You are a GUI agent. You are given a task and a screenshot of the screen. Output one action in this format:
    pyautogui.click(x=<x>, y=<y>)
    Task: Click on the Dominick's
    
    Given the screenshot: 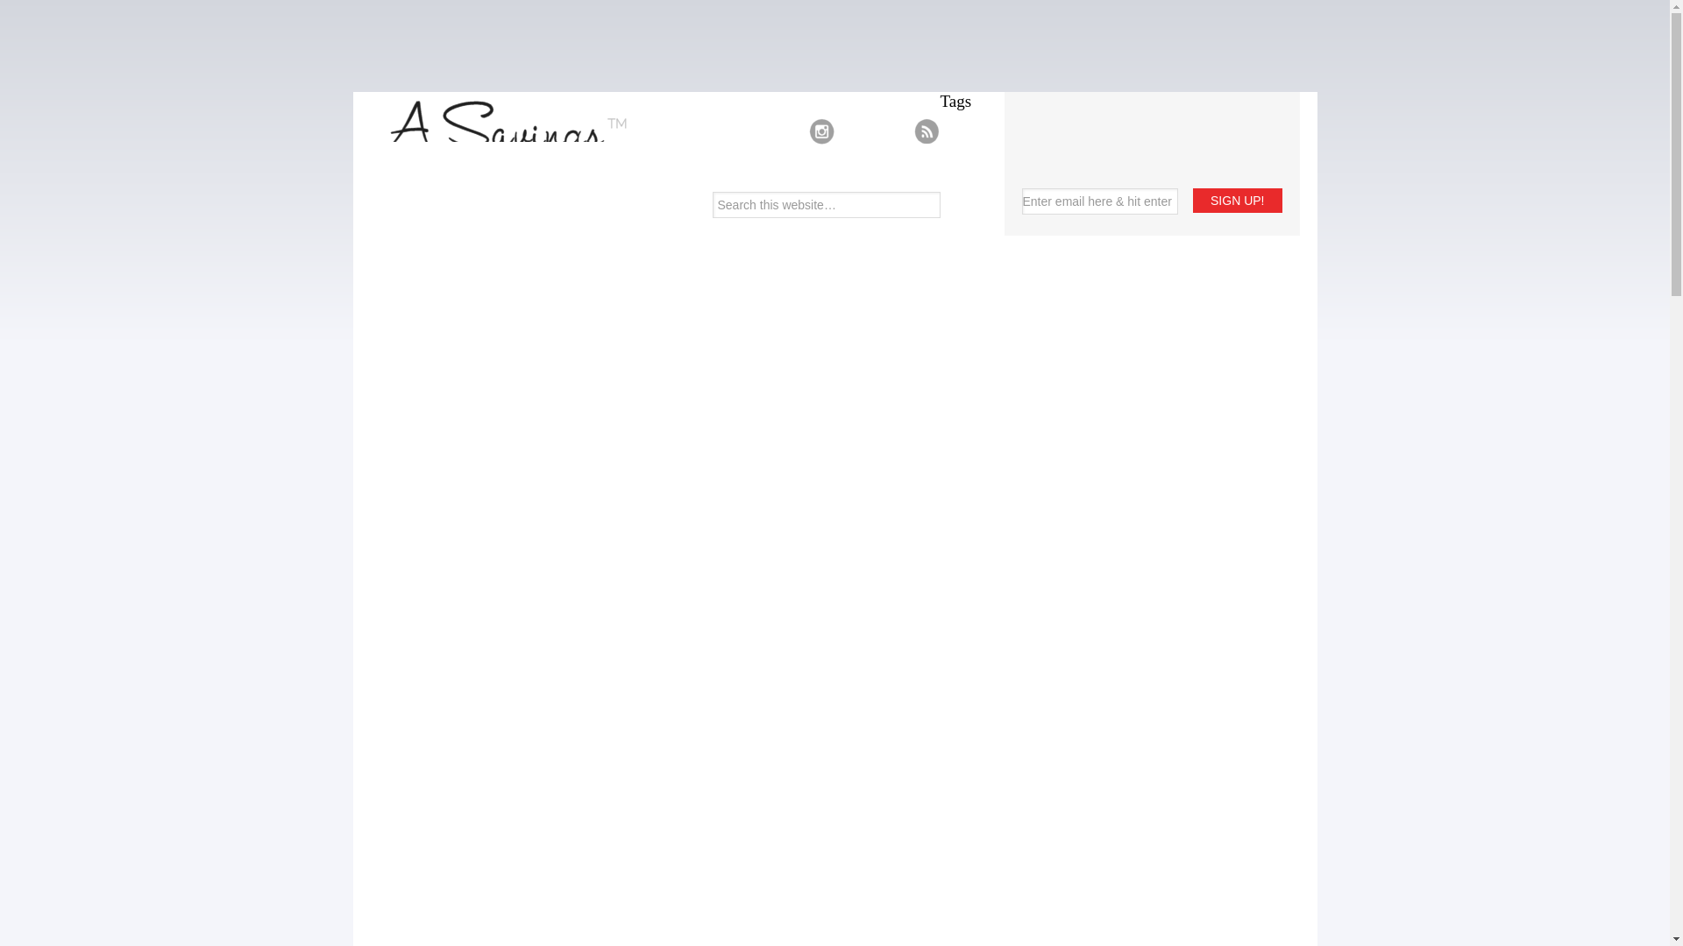 What is the action you would take?
    pyautogui.click(x=1001, y=434)
    